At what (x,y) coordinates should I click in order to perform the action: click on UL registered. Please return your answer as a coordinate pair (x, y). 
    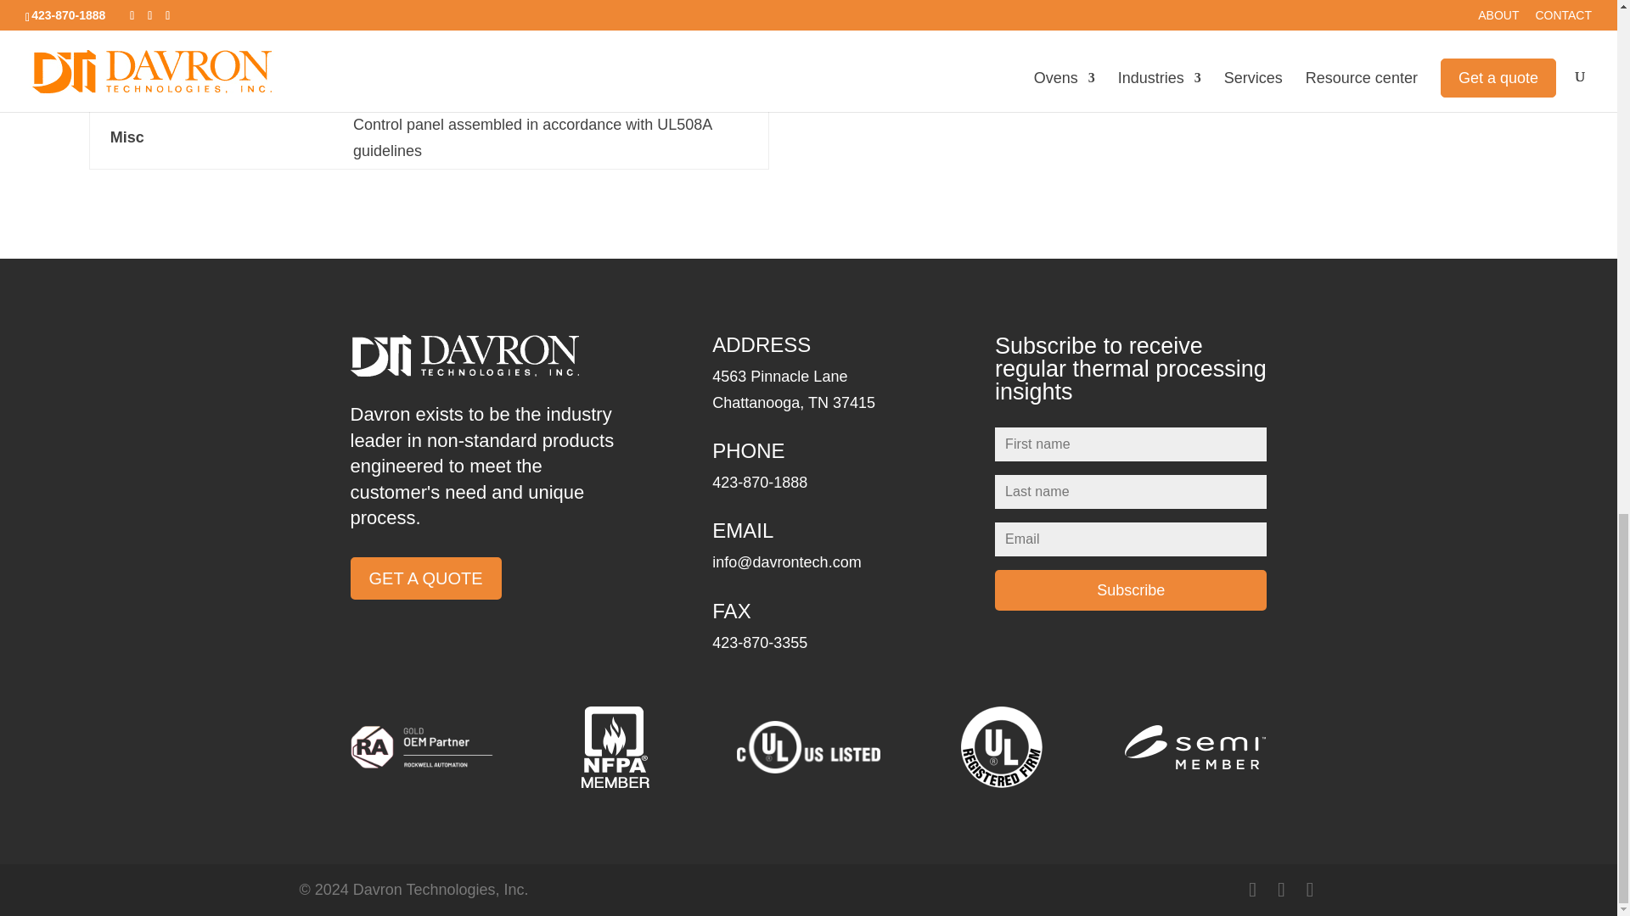
    Looking at the image, I should click on (1002, 746).